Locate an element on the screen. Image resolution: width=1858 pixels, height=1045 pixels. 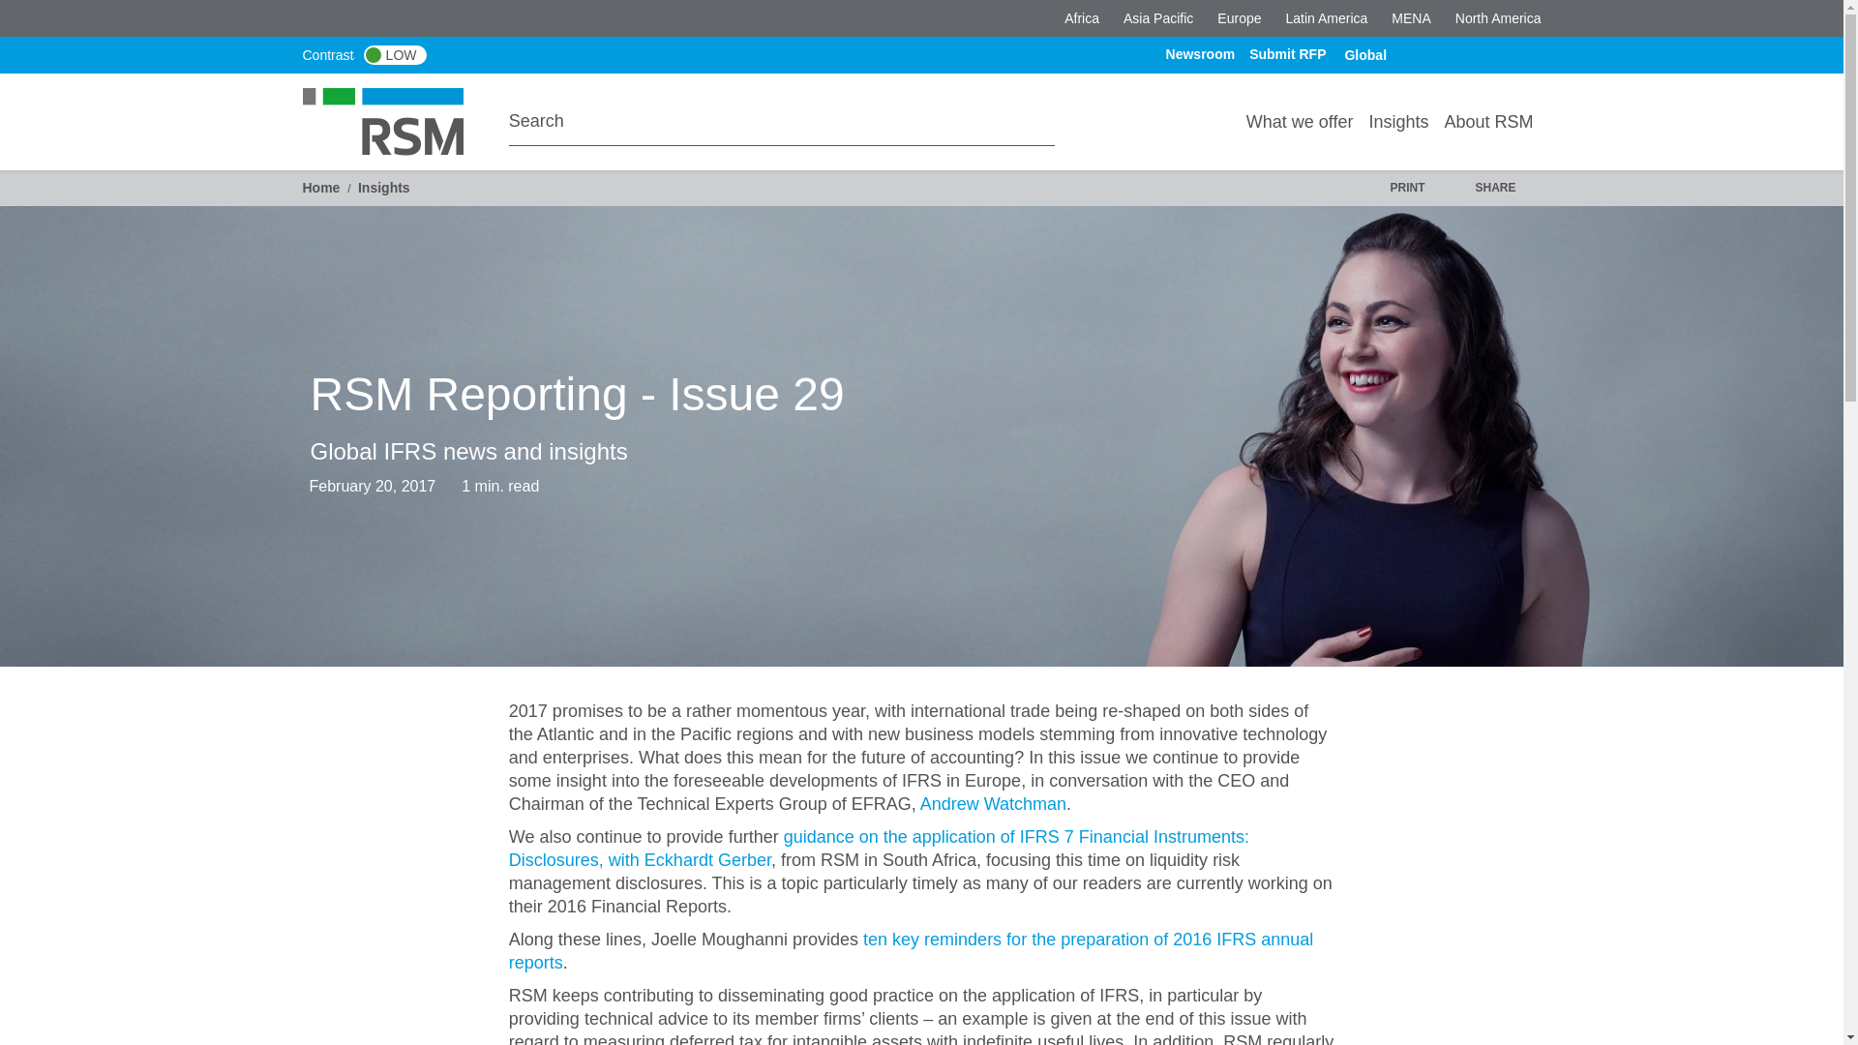
North America is located at coordinates (1498, 17).